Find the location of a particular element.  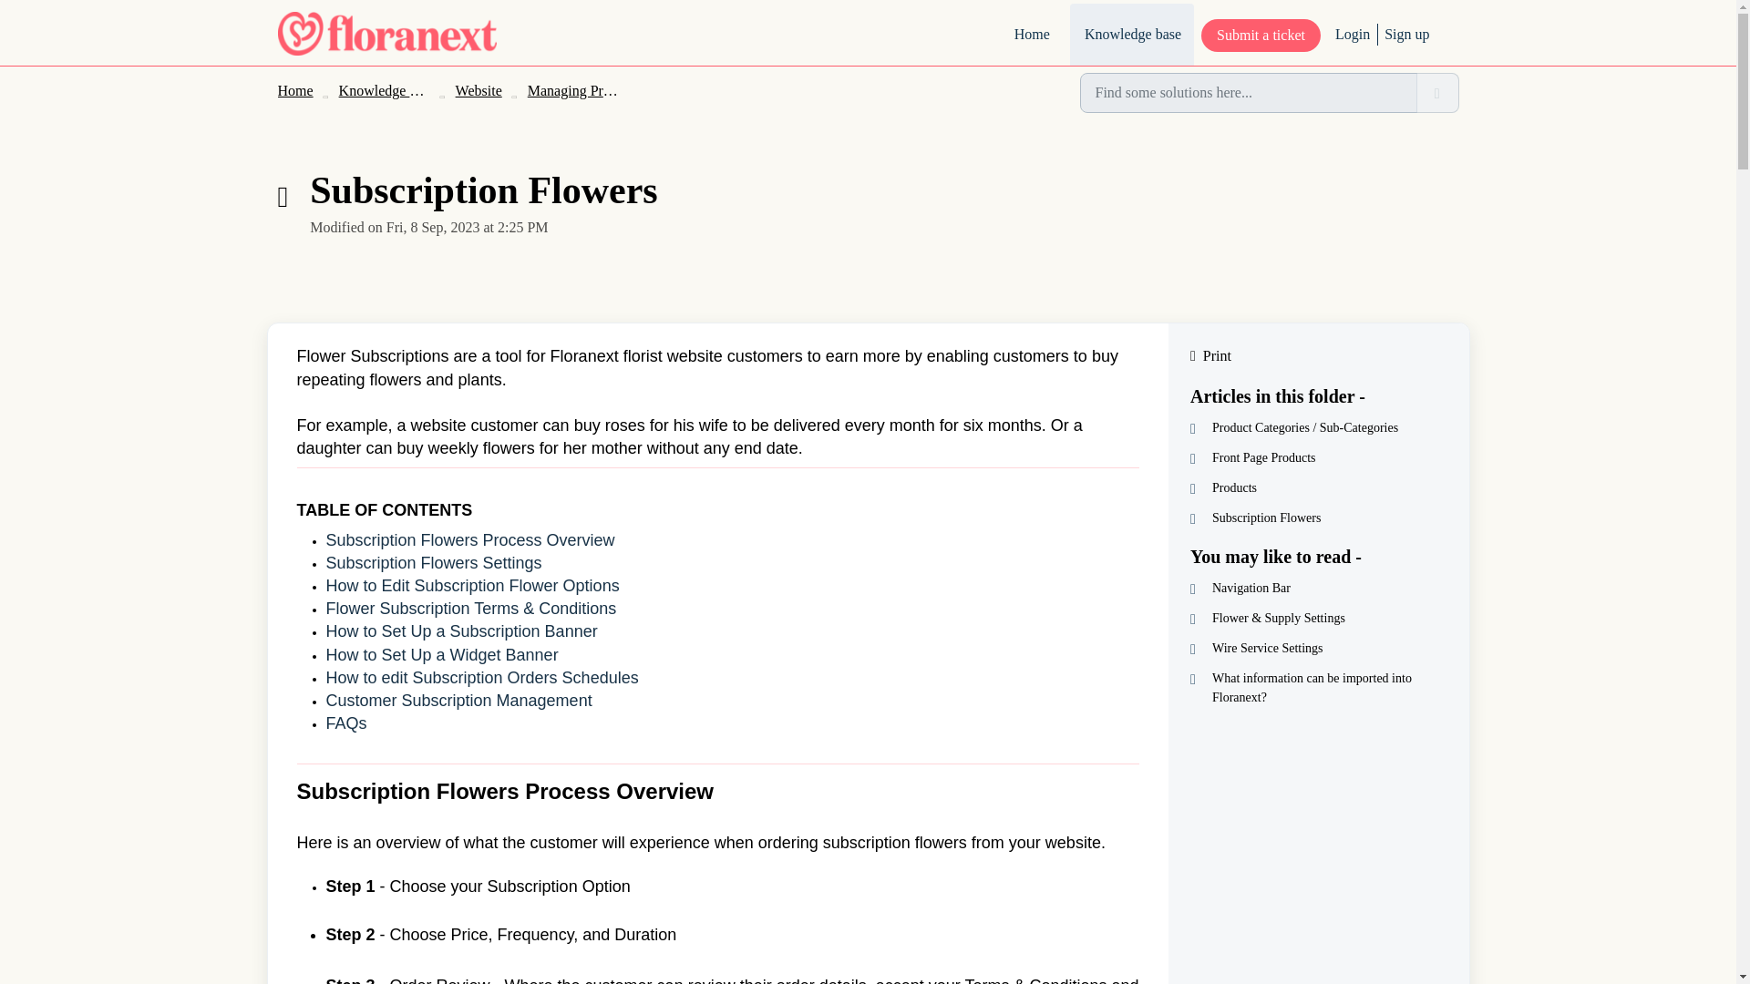

Knowledge base is located at coordinates (387, 90).